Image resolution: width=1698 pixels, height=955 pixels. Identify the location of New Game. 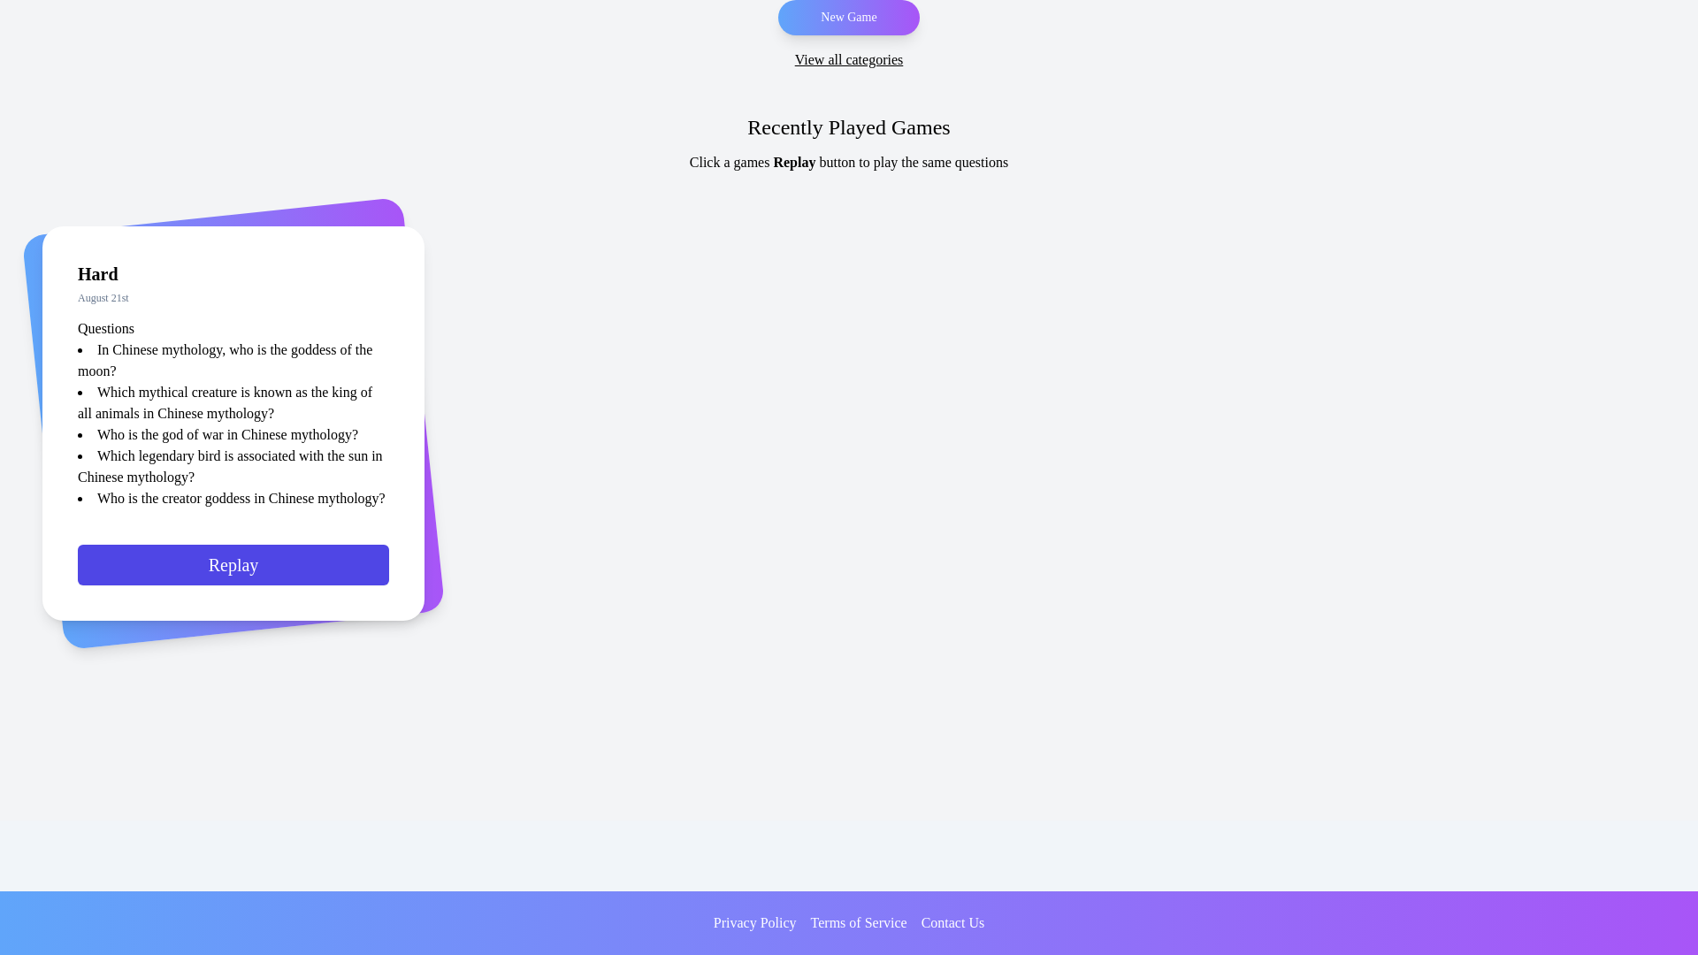
(847, 18).